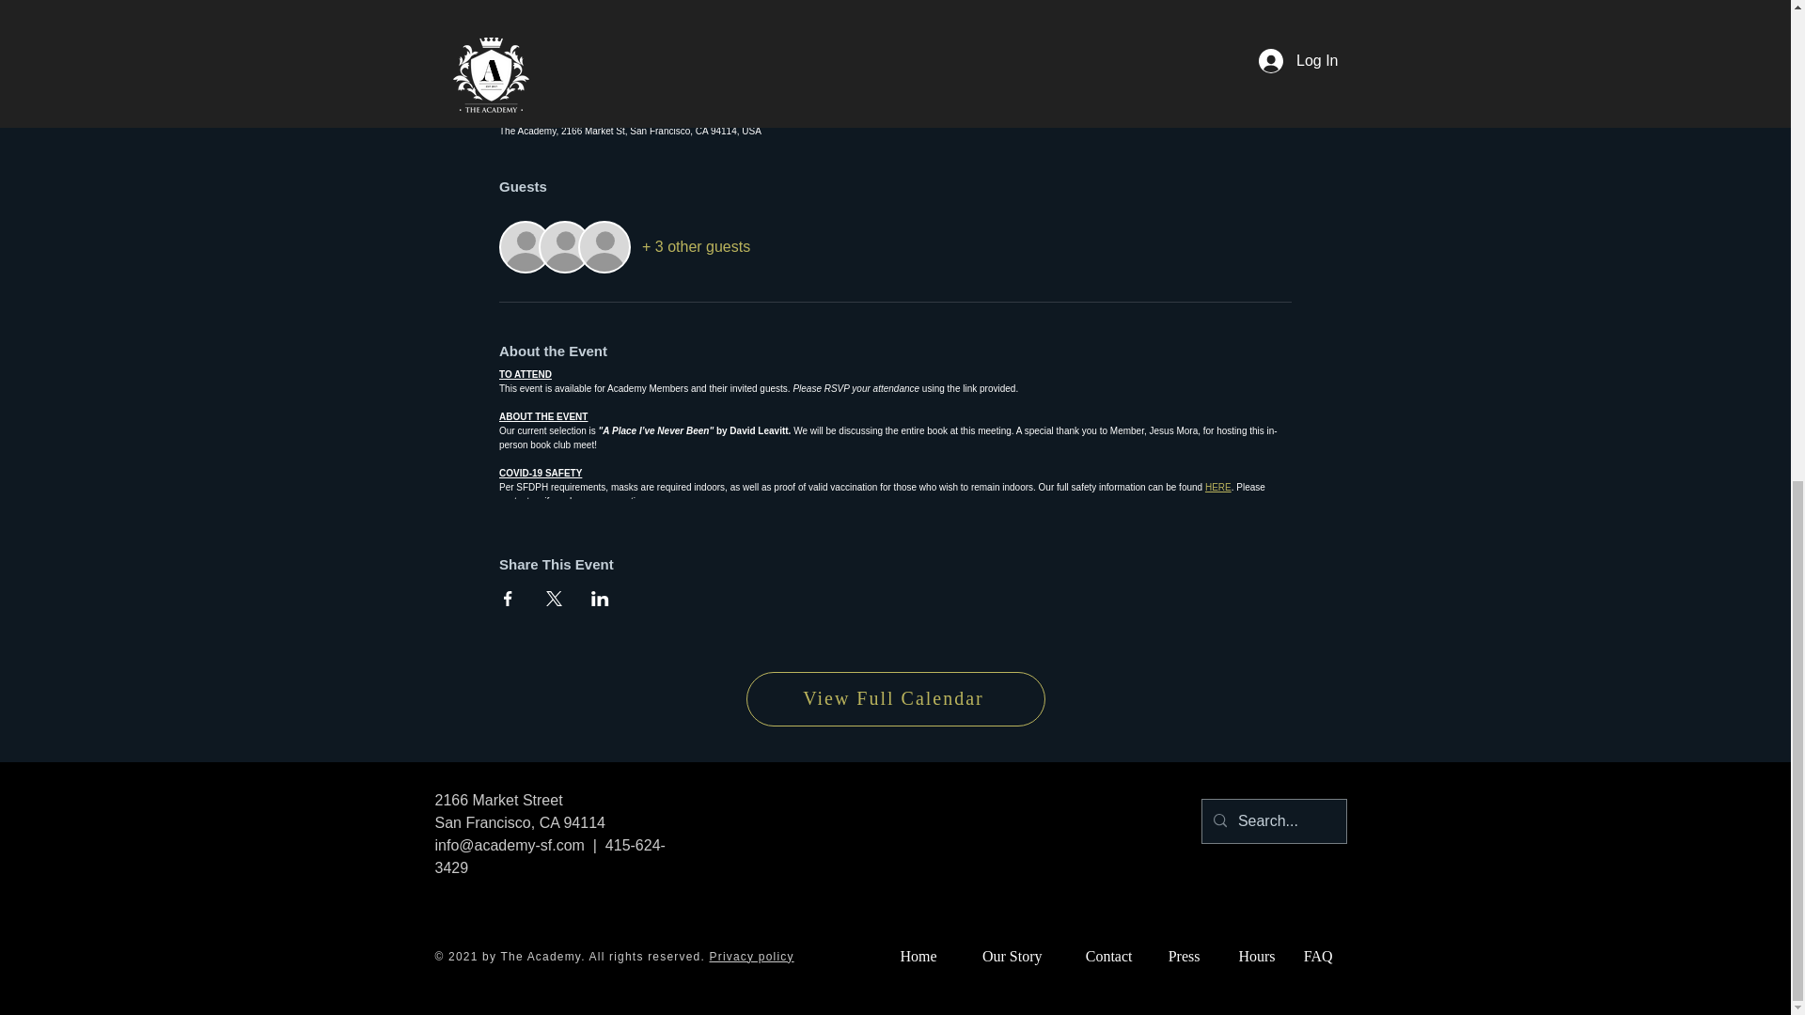 The width and height of the screenshot is (1805, 1015). Describe the element at coordinates (1218, 487) in the screenshot. I see `HERE` at that location.